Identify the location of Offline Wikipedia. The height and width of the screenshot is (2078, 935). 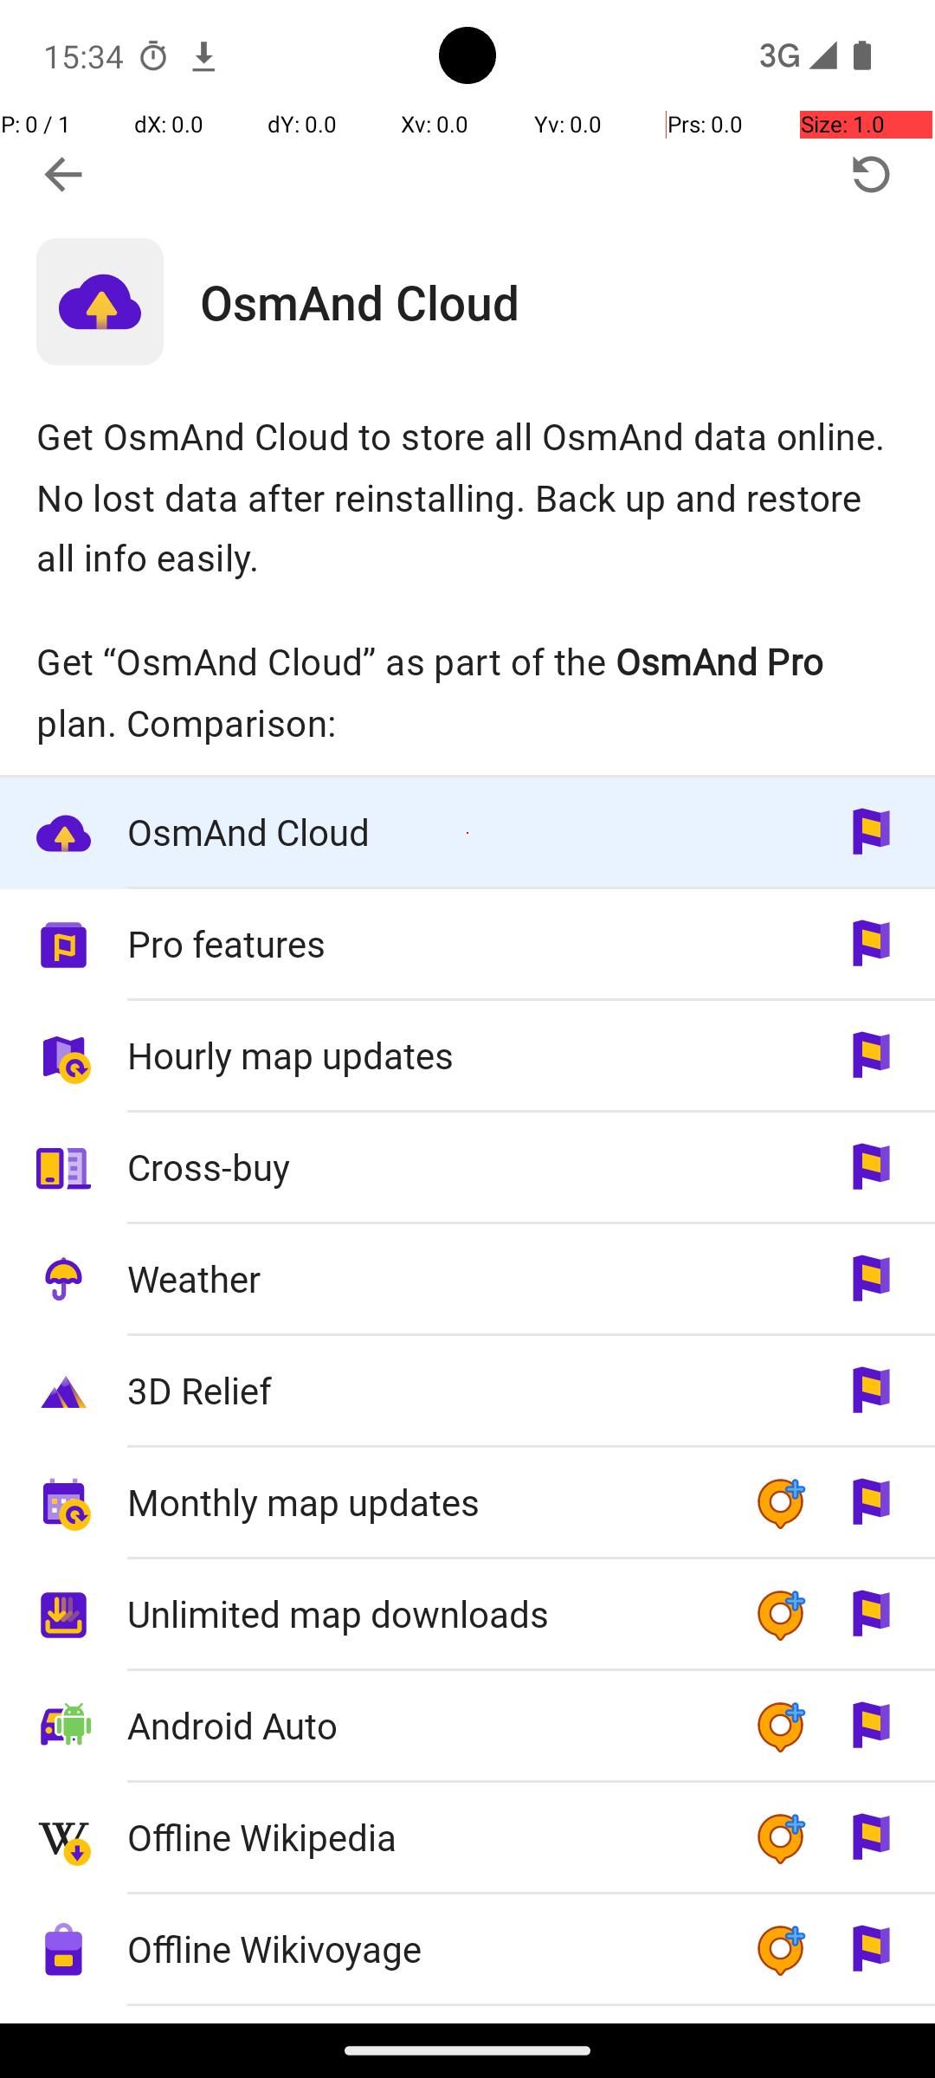
(422, 1837).